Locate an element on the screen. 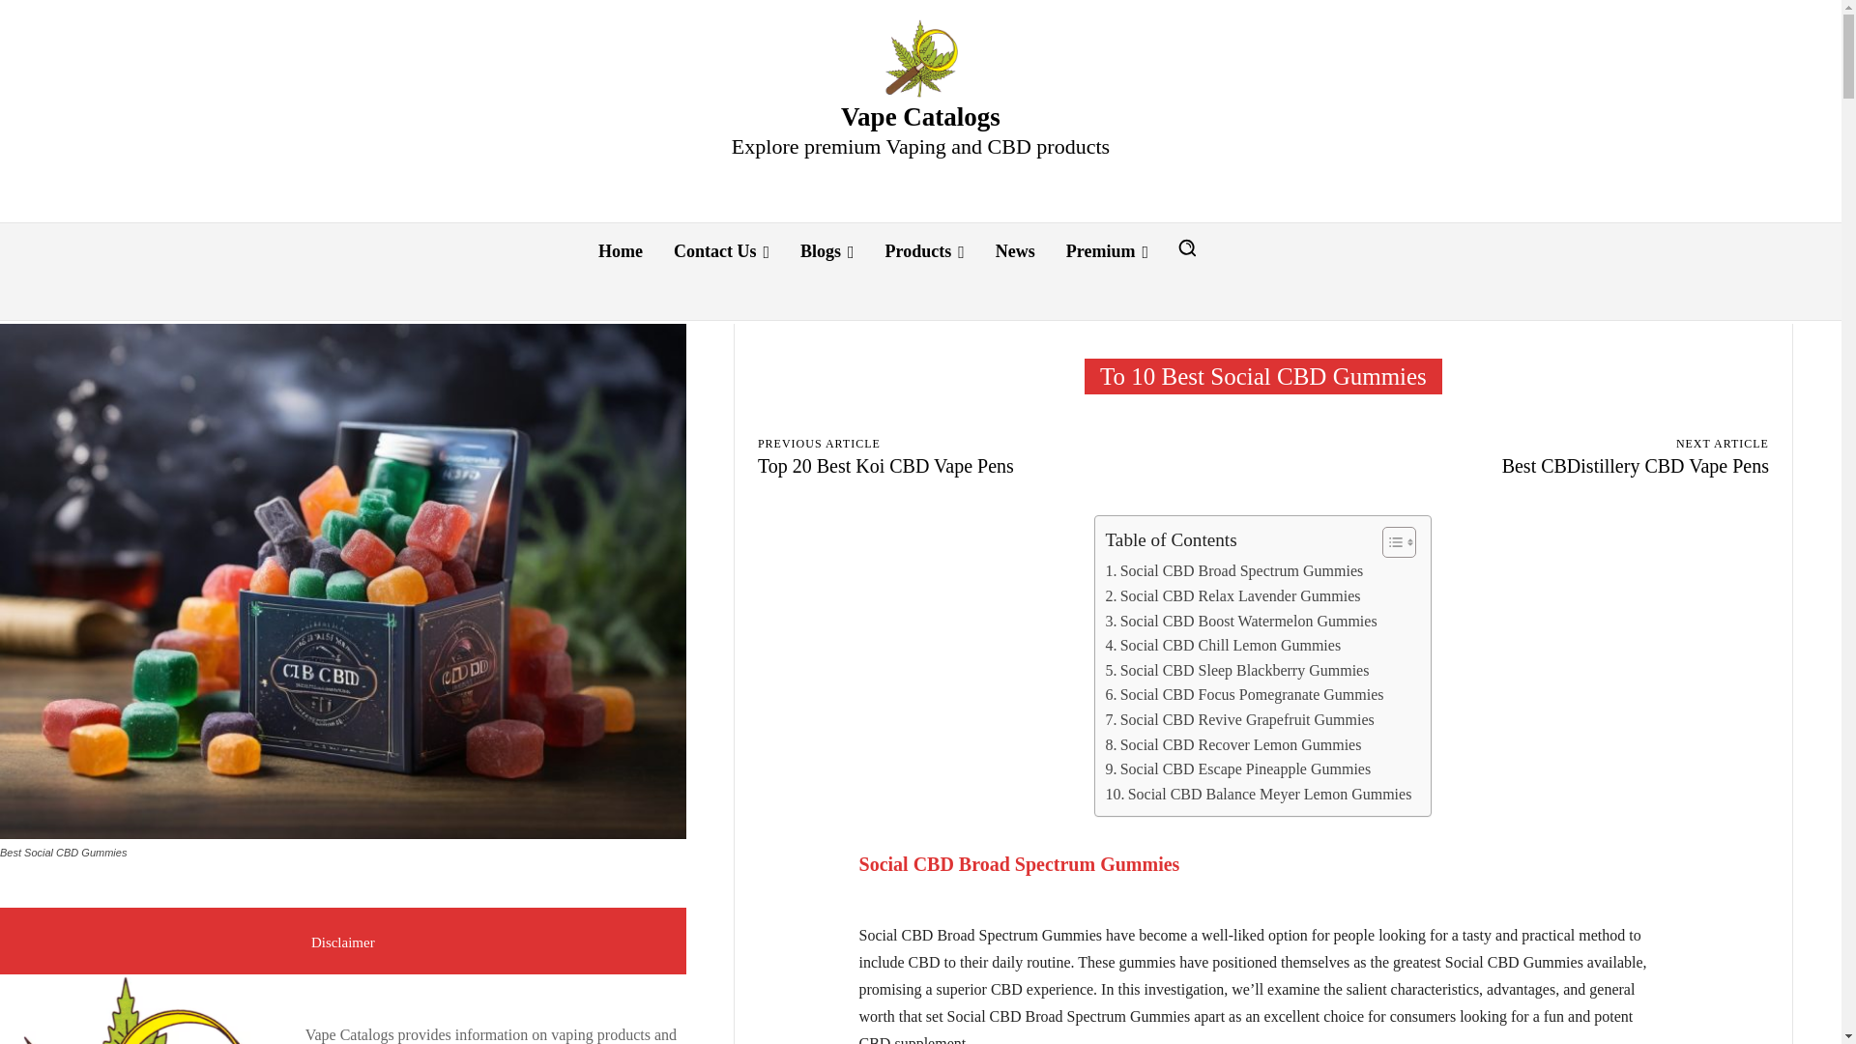  Home is located at coordinates (621, 251).